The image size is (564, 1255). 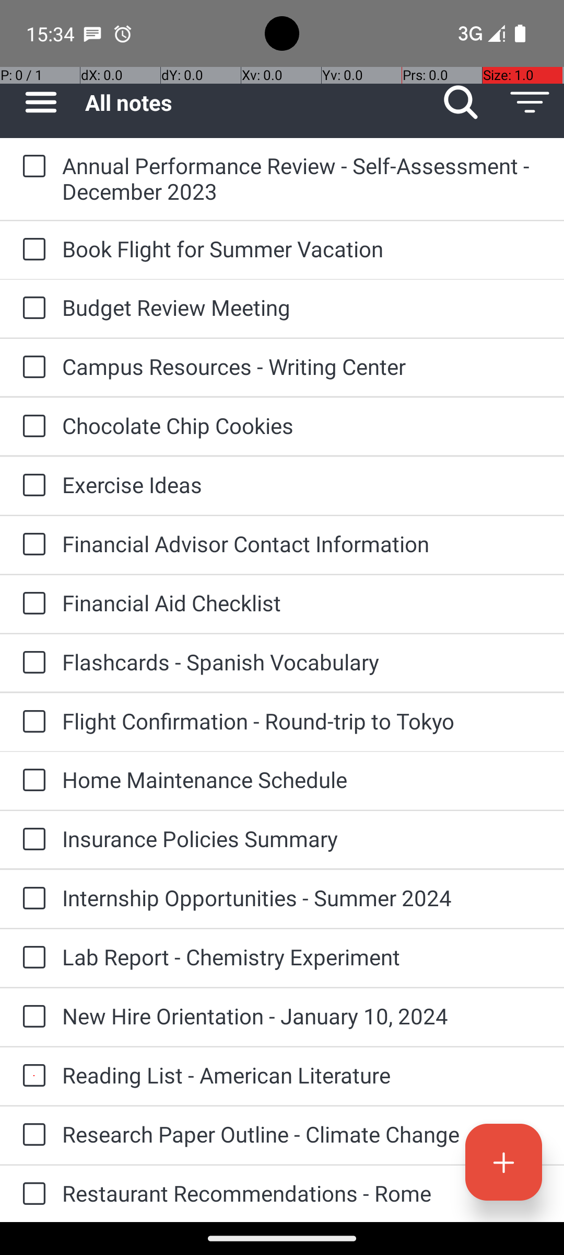 What do you see at coordinates (31, 1018) in the screenshot?
I see `to-do: New Hire Orientation - January 10, 2024` at bounding box center [31, 1018].